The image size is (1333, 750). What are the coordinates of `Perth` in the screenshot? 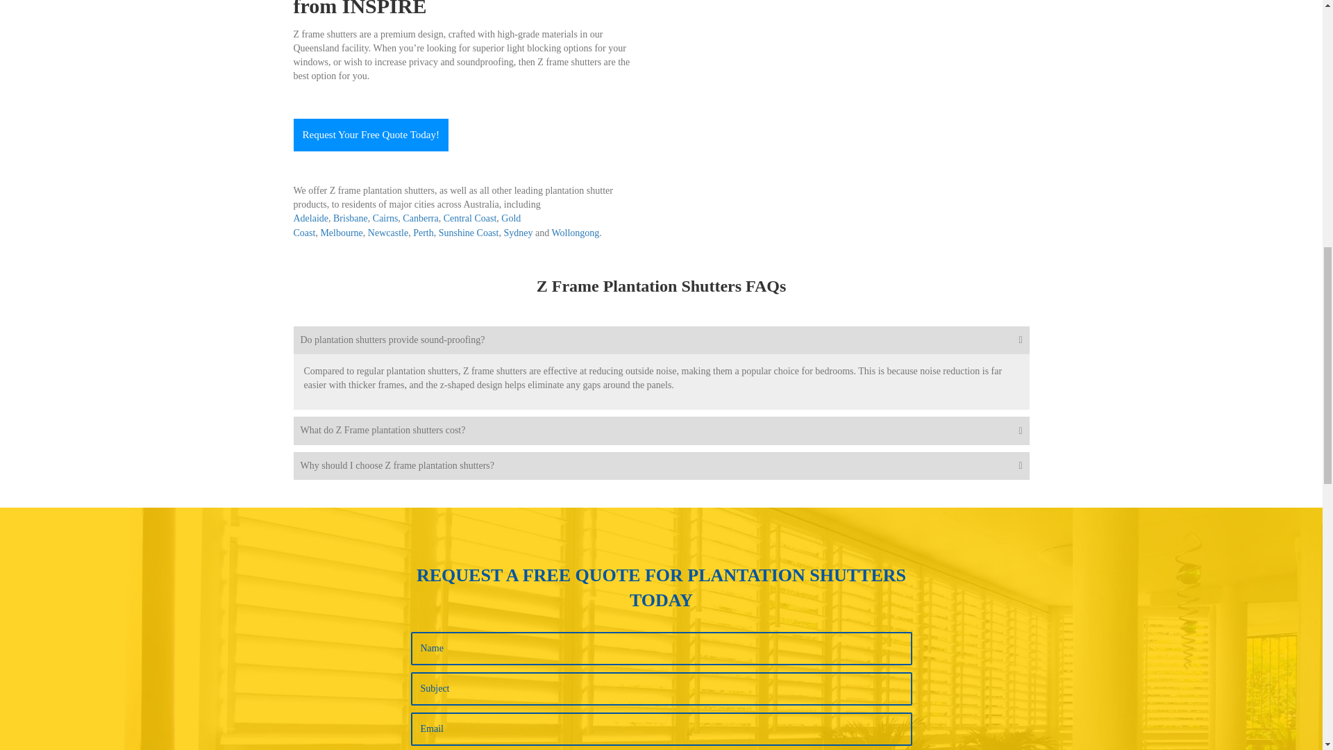 It's located at (424, 233).